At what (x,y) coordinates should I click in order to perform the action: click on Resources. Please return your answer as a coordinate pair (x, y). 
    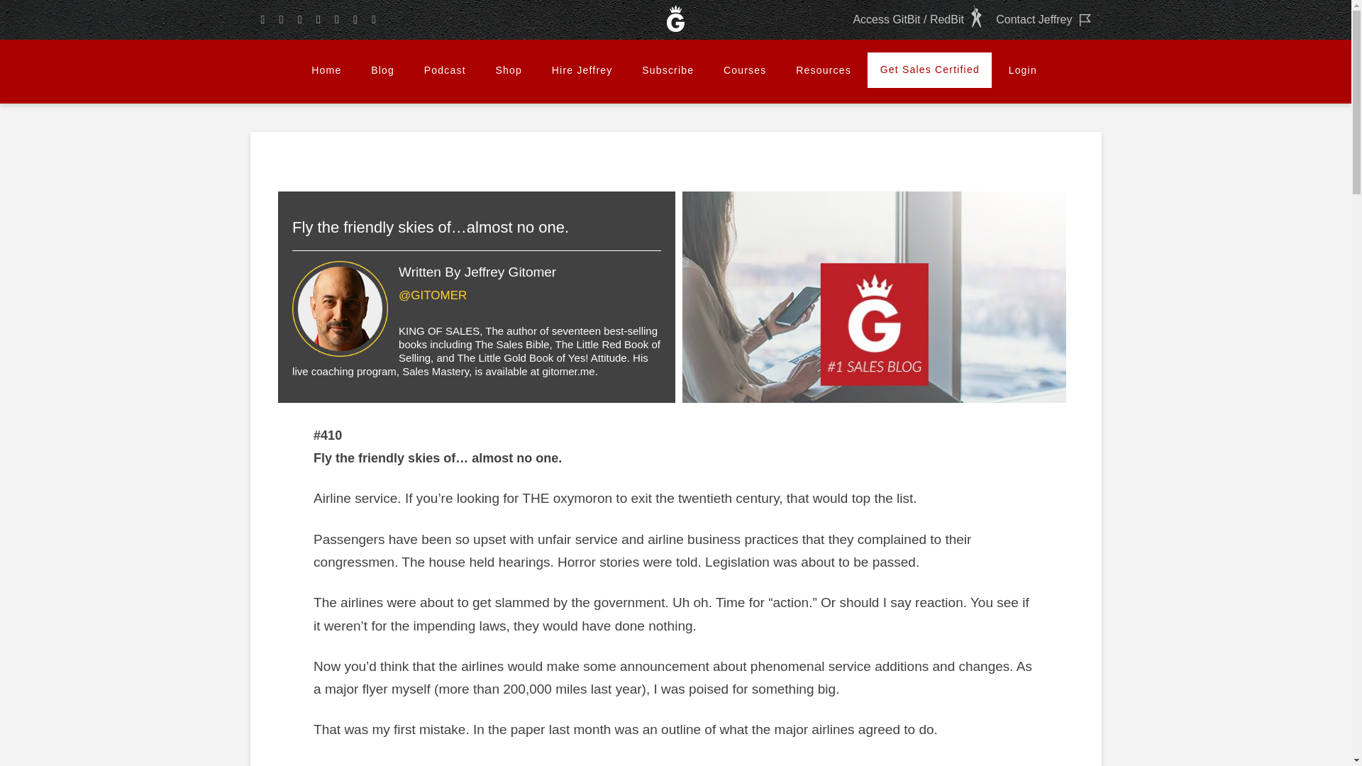
    Looking at the image, I should click on (823, 70).